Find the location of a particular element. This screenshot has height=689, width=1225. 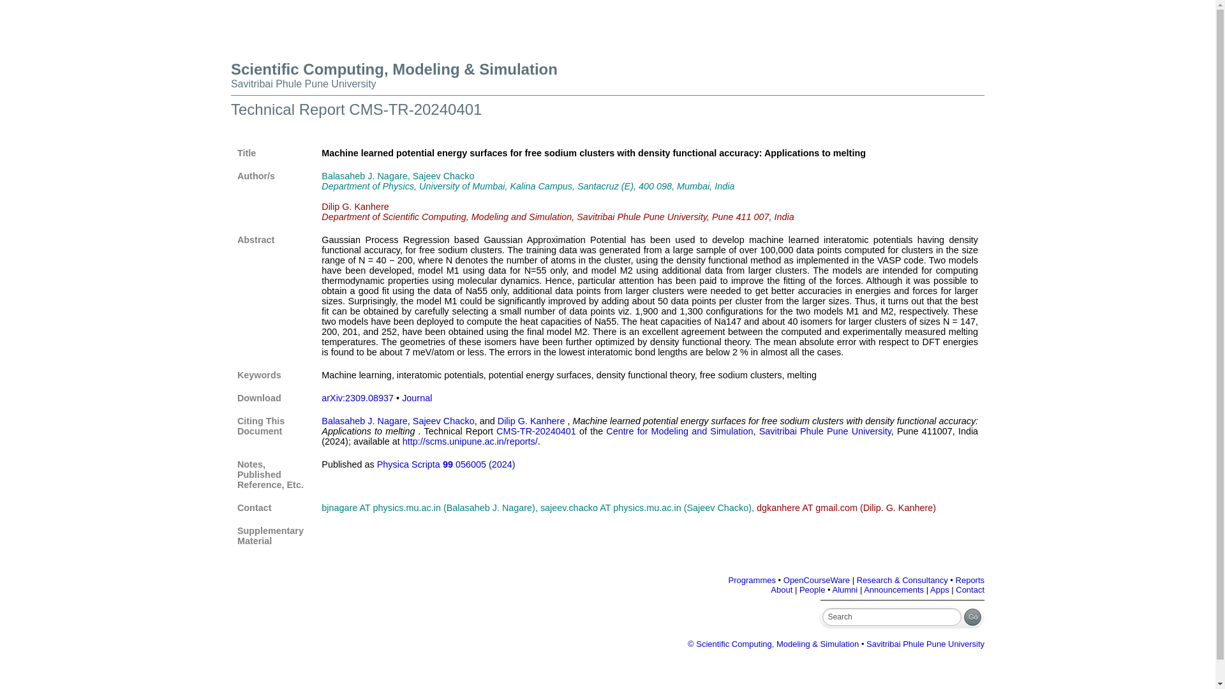

arXiv:2309.08937 is located at coordinates (357, 397).